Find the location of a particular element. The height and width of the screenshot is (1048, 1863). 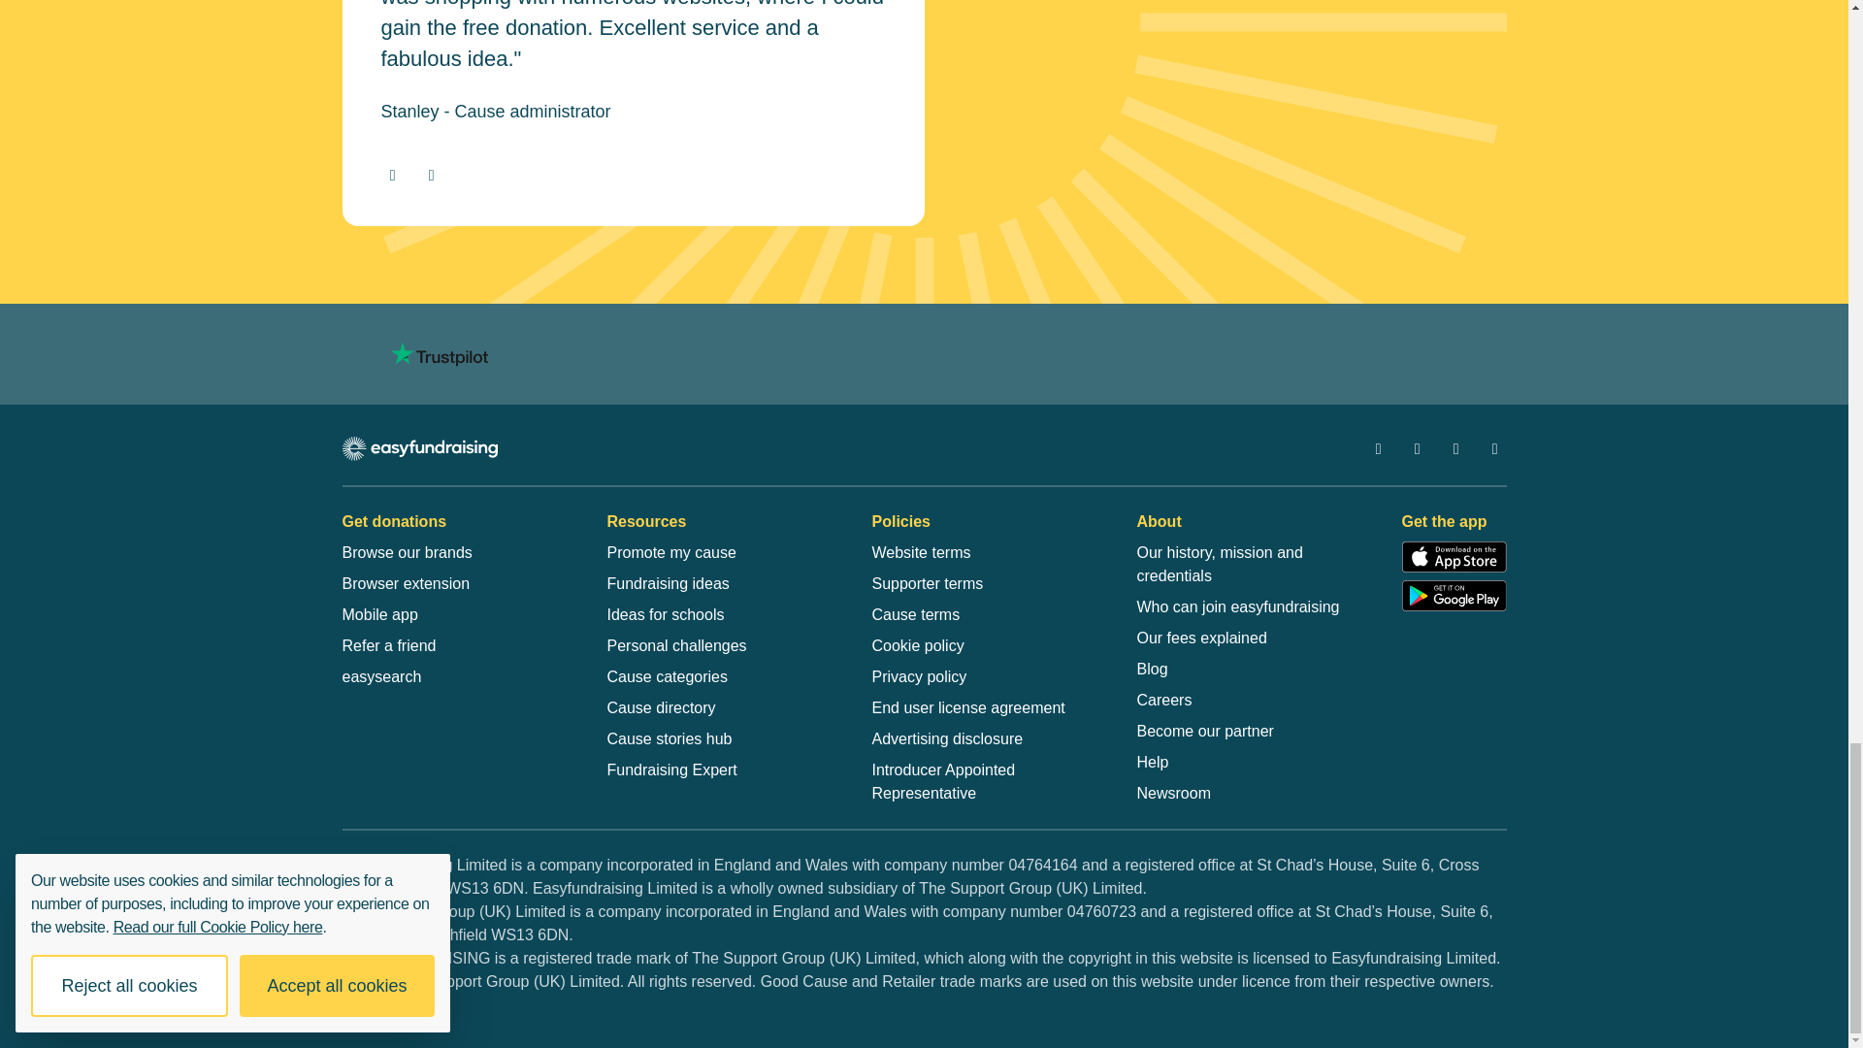

Personal challenges is located at coordinates (676, 646).